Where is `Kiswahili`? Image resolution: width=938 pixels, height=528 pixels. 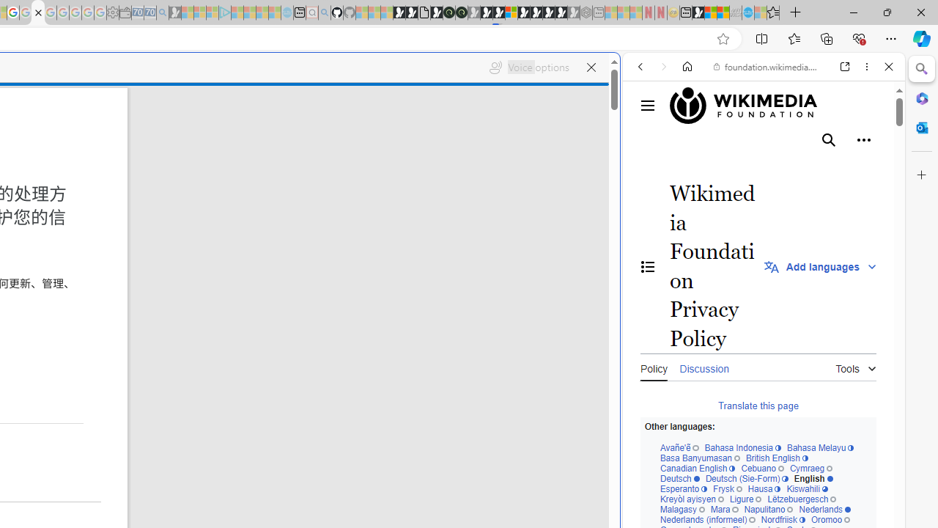
Kiswahili is located at coordinates (807, 490).